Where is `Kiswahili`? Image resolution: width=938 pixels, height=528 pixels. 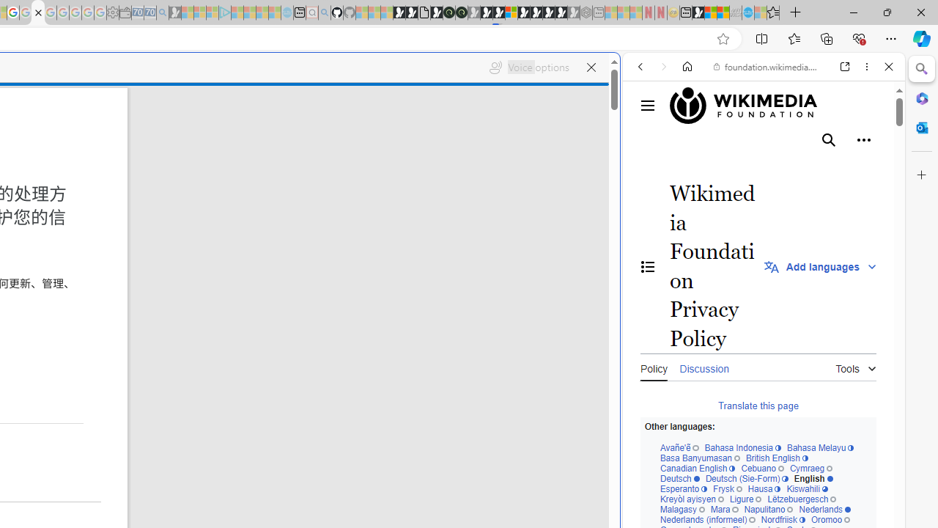
Kiswahili is located at coordinates (807, 490).